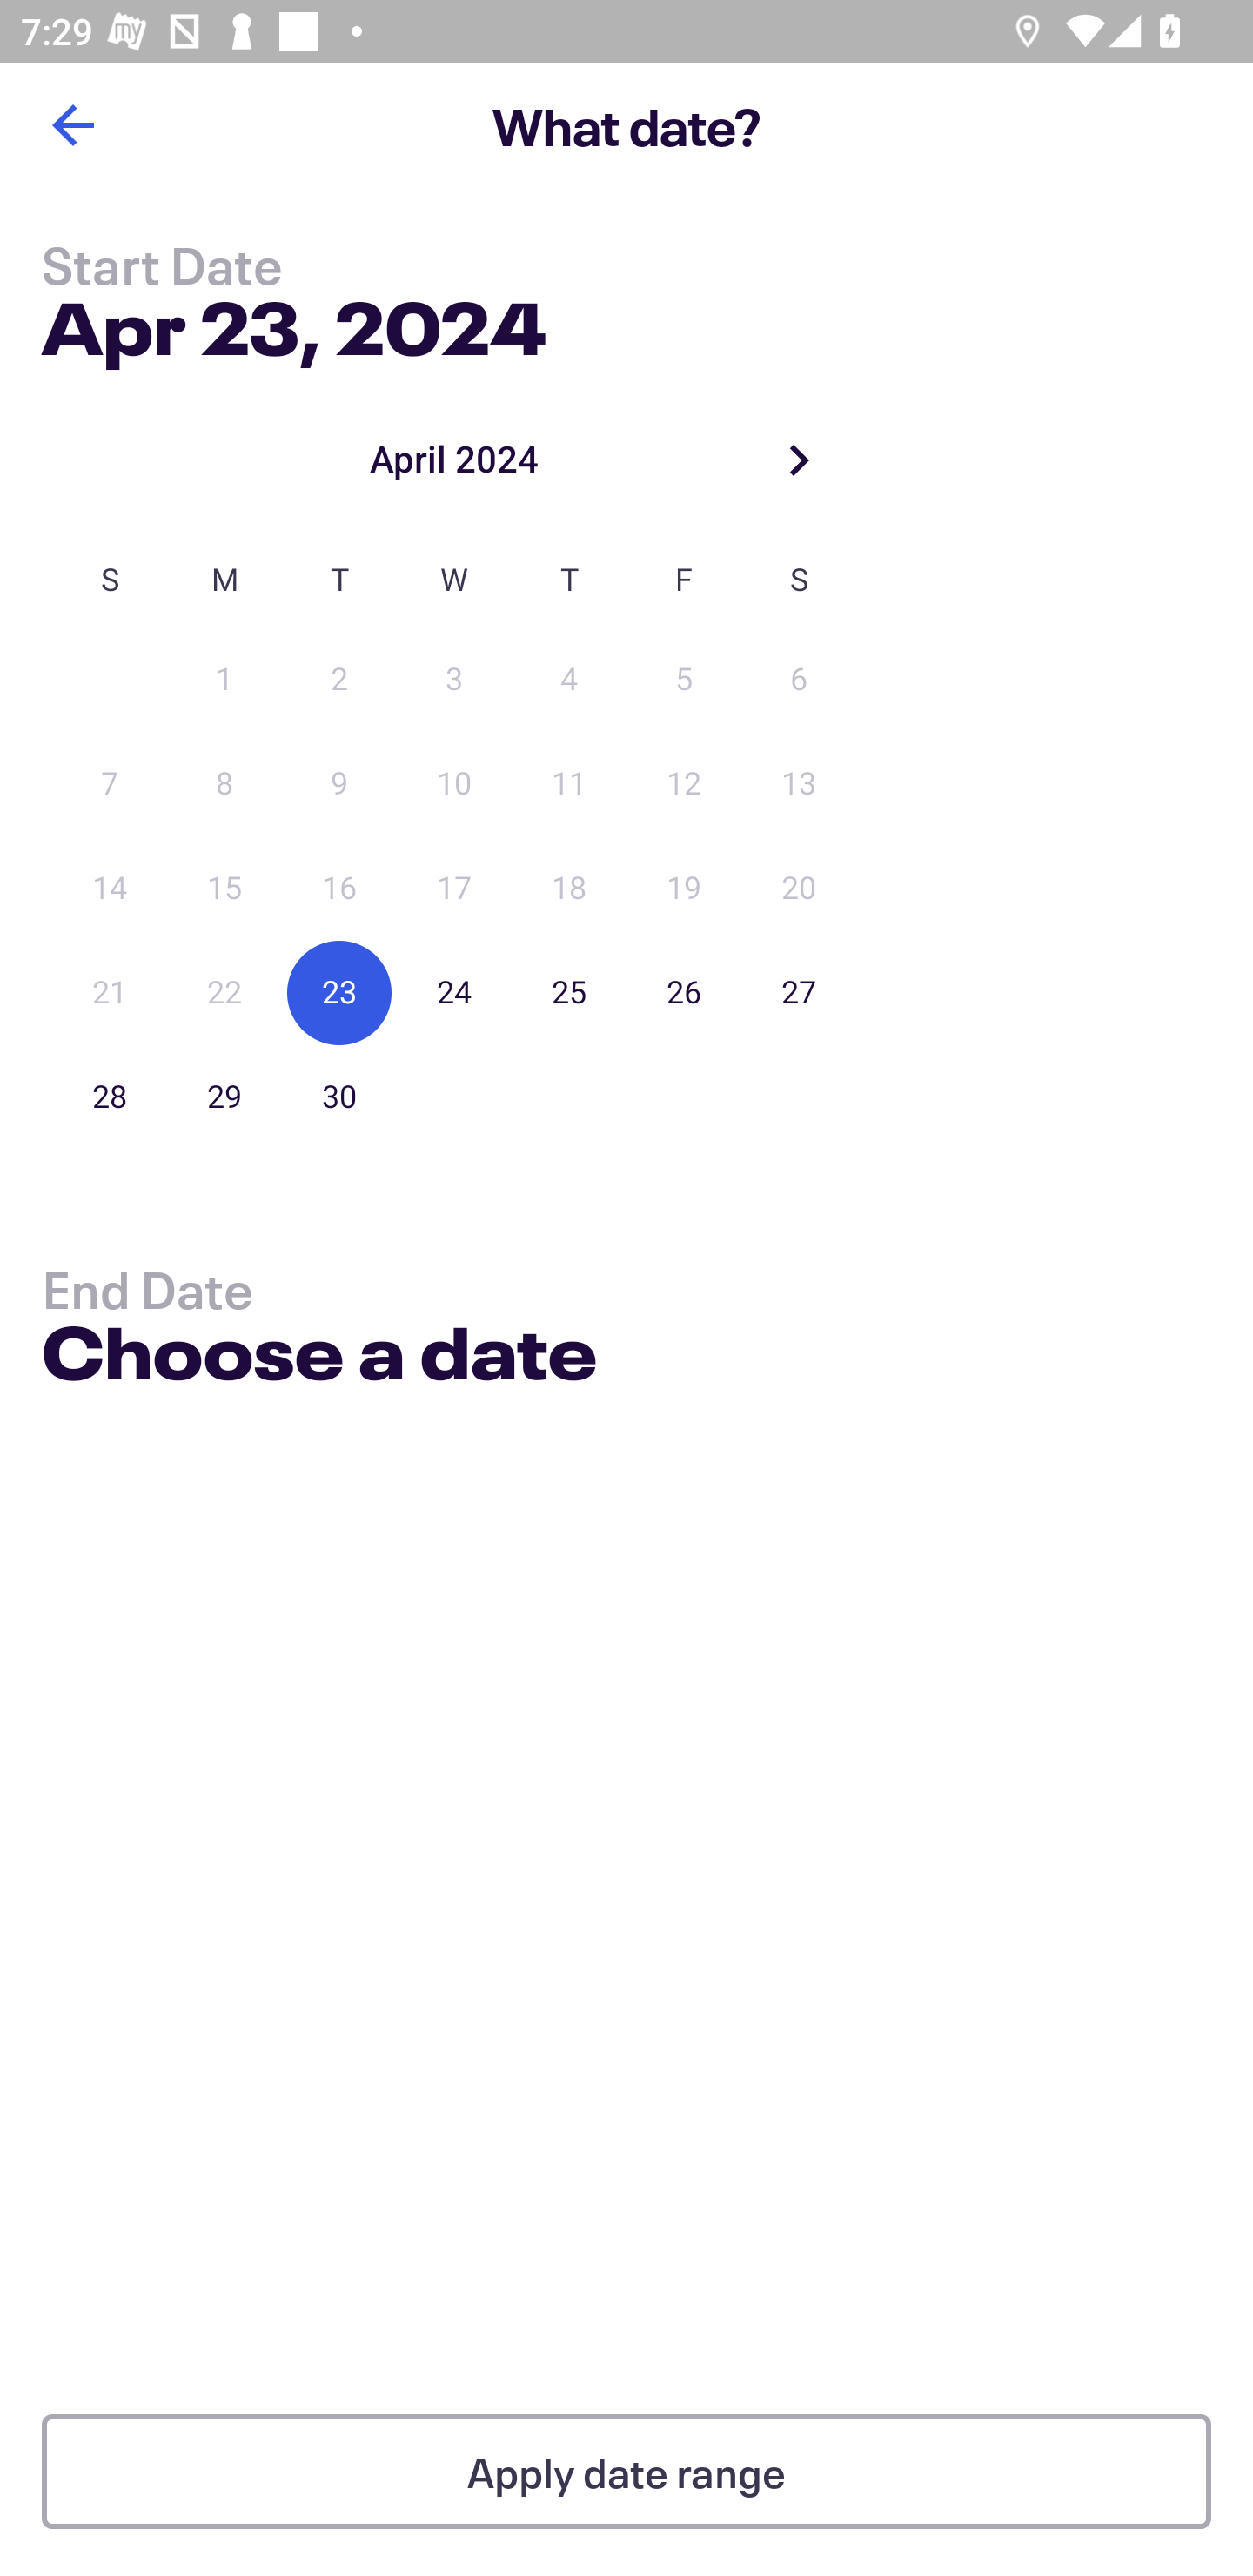 This screenshot has width=1253, height=2576. Describe the element at coordinates (569, 889) in the screenshot. I see `18 18 April 2024` at that location.